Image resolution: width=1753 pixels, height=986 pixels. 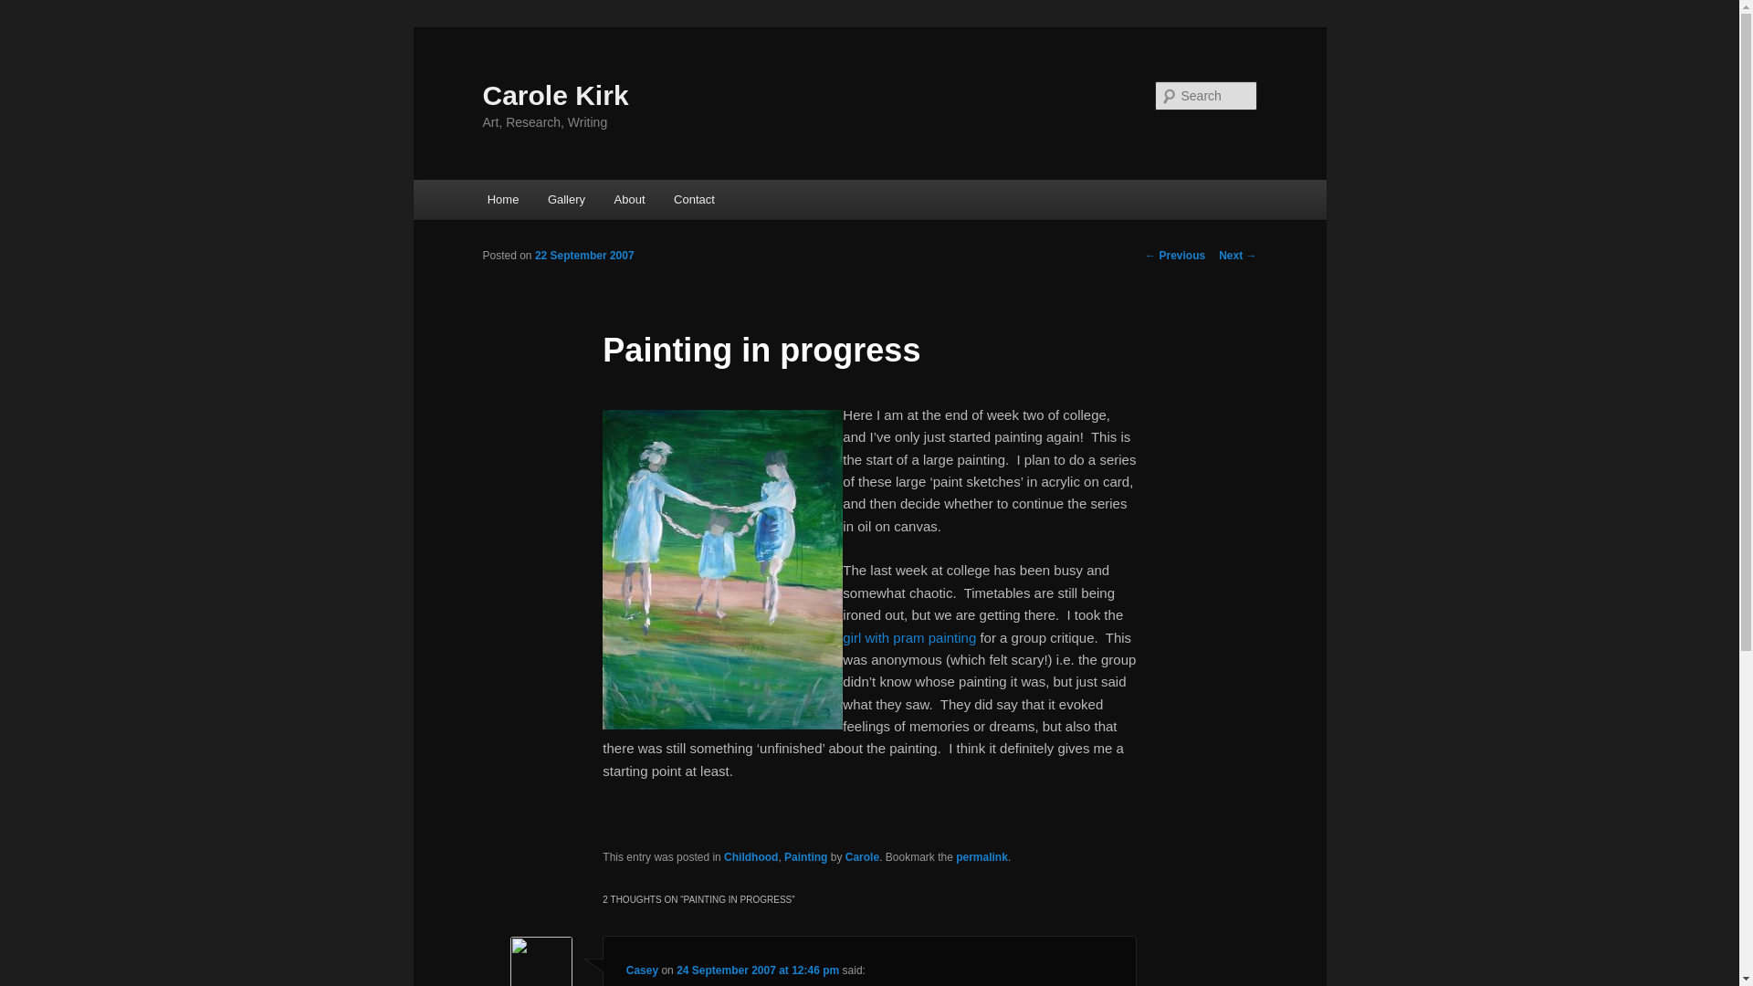 What do you see at coordinates (981, 857) in the screenshot?
I see `permalink` at bounding box center [981, 857].